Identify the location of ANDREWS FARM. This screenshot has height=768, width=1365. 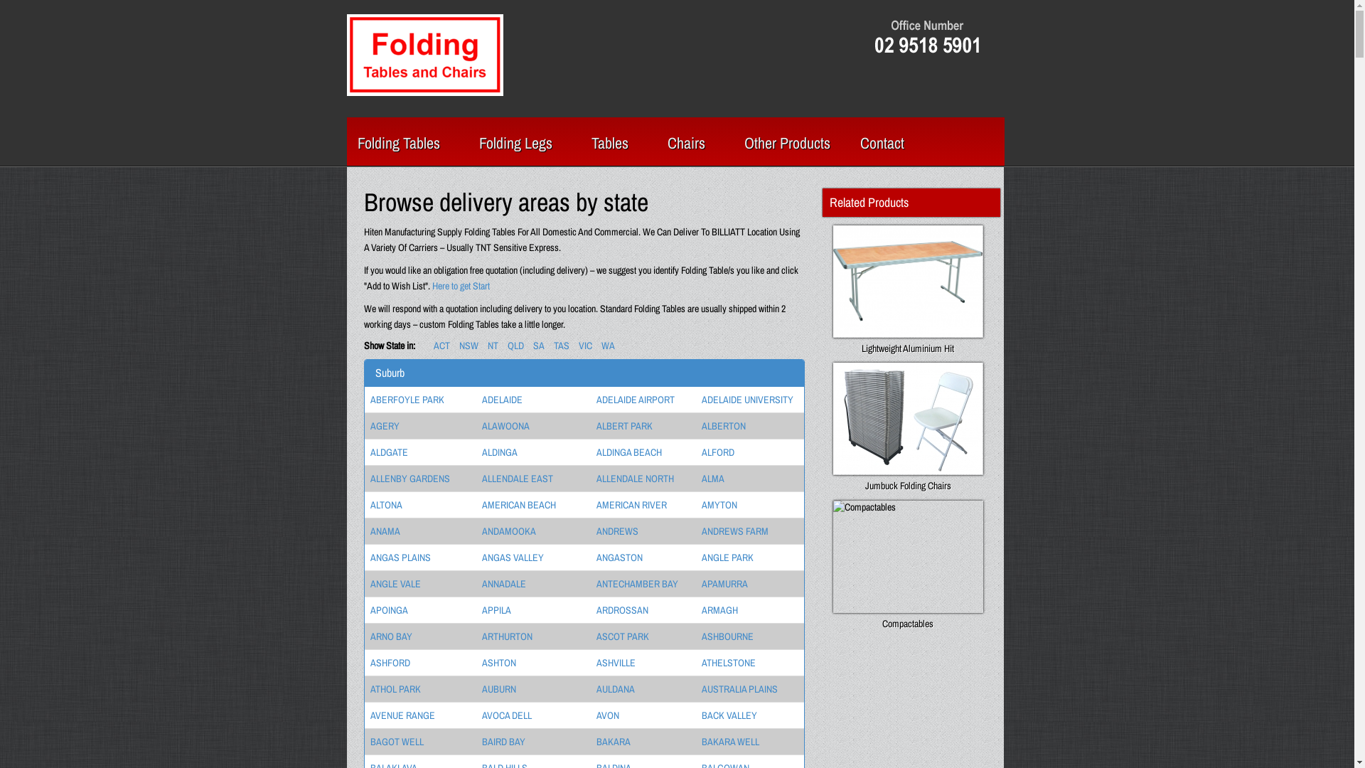
(735, 531).